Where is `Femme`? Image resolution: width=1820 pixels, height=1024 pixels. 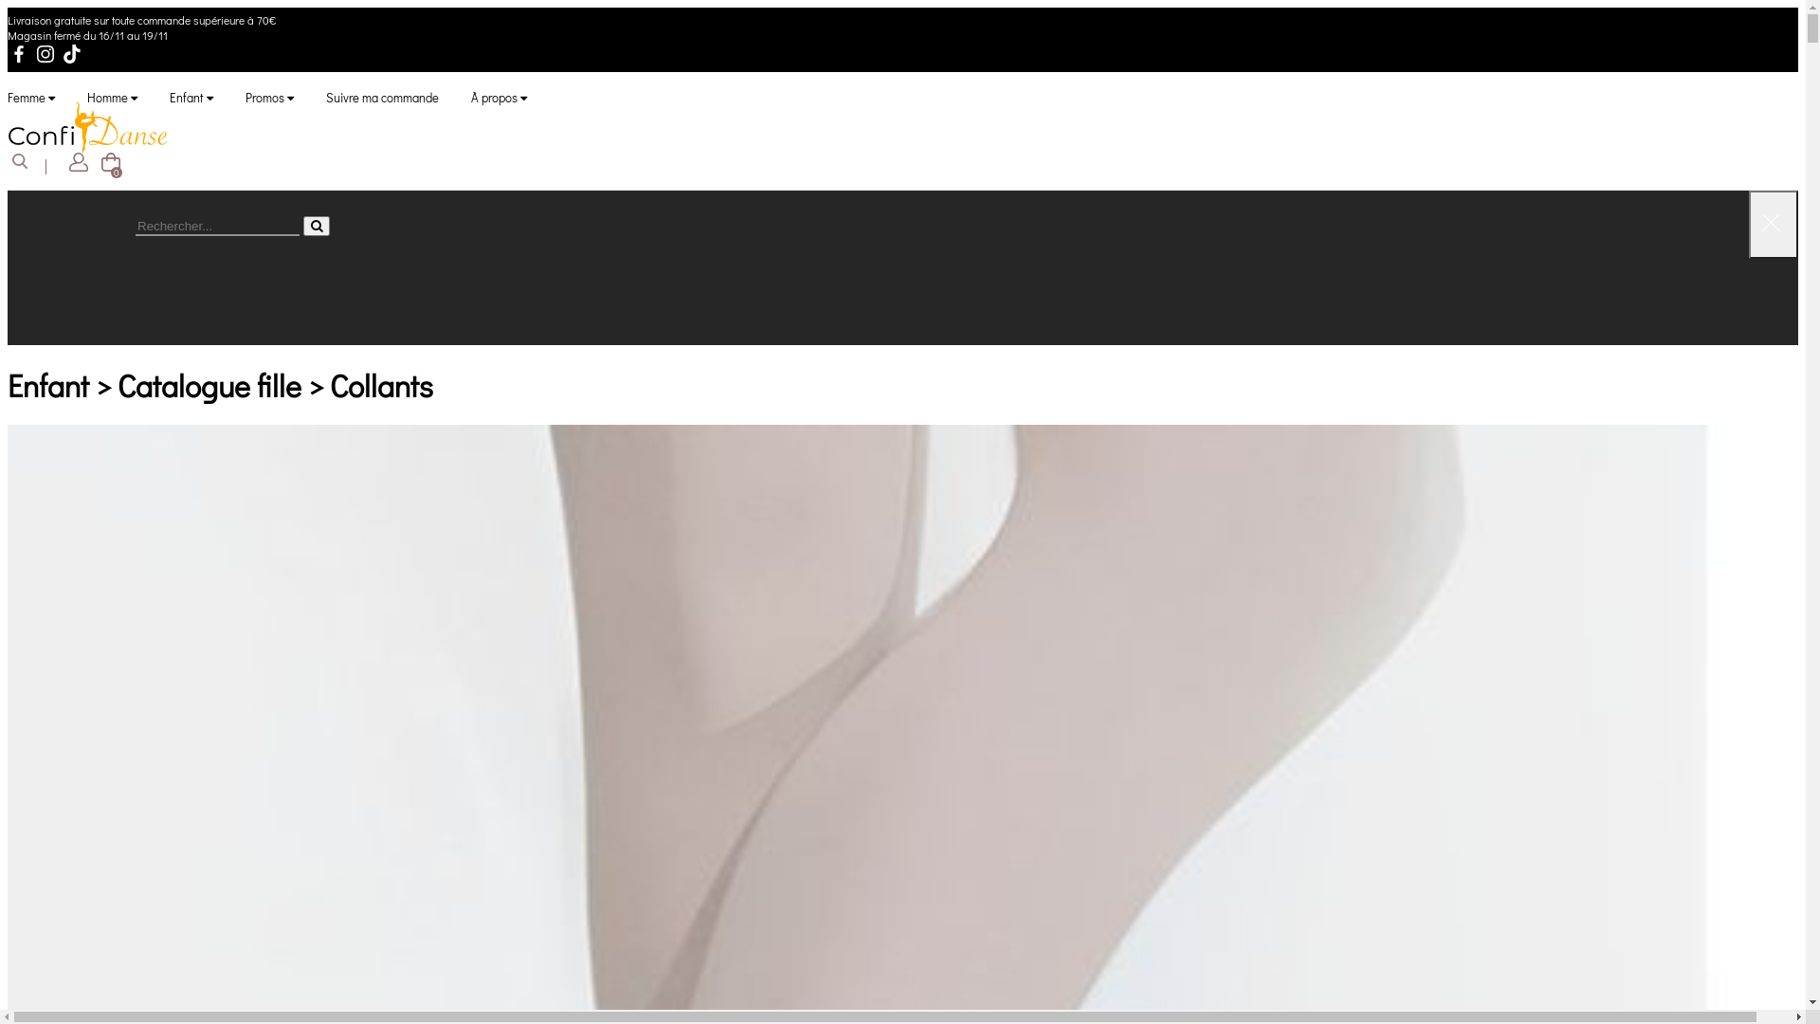 Femme is located at coordinates (31, 97).